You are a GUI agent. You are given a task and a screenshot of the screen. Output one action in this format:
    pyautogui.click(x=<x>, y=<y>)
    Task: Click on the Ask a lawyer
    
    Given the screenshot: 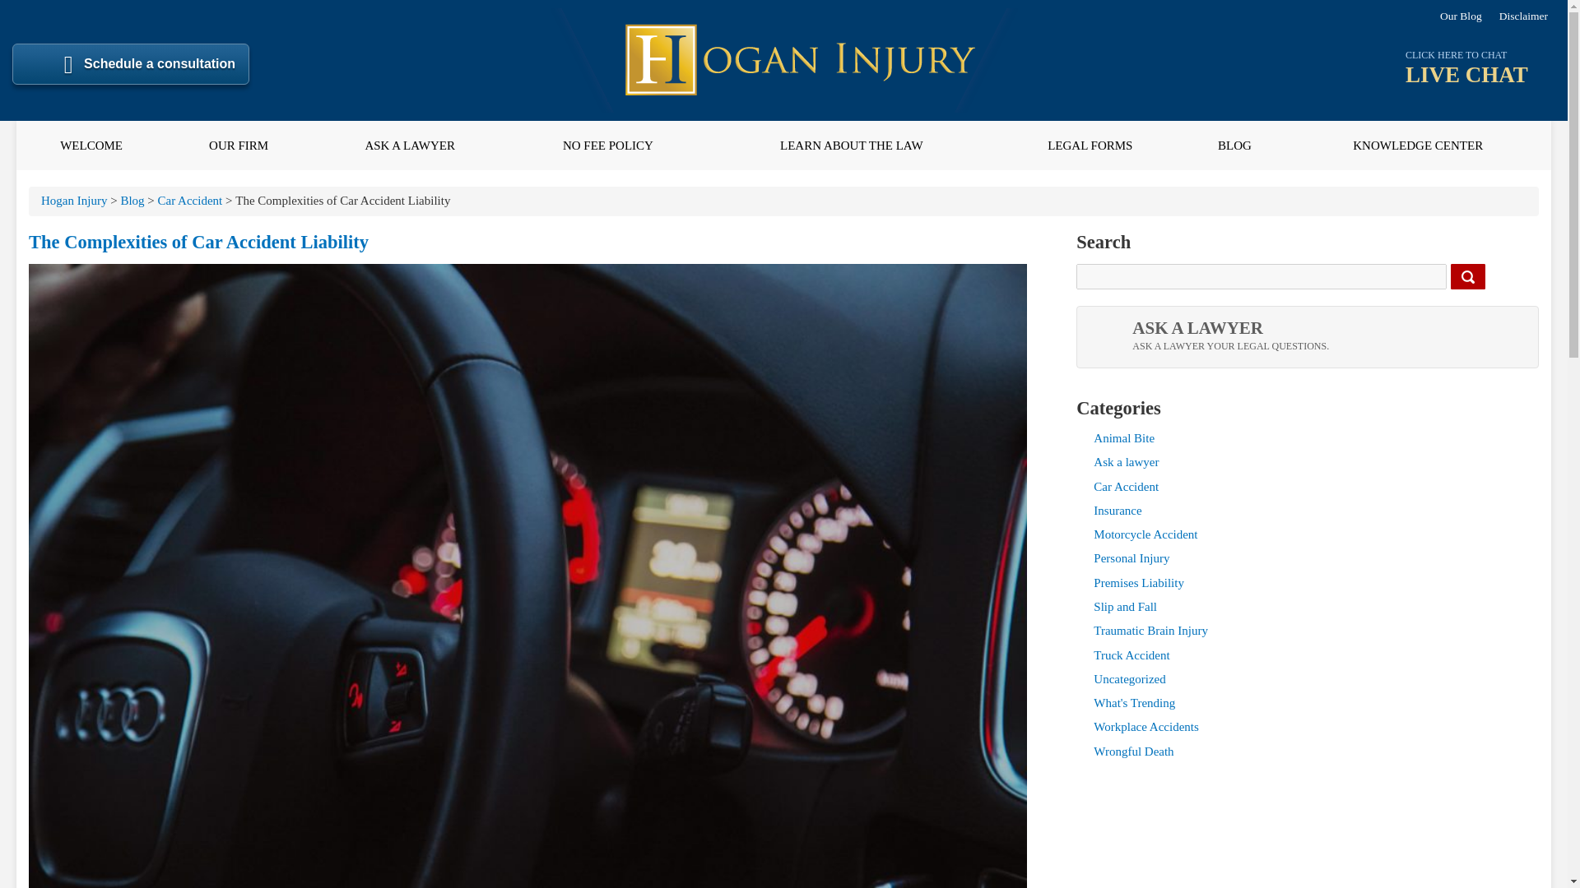 What is the action you would take?
    pyautogui.click(x=851, y=145)
    